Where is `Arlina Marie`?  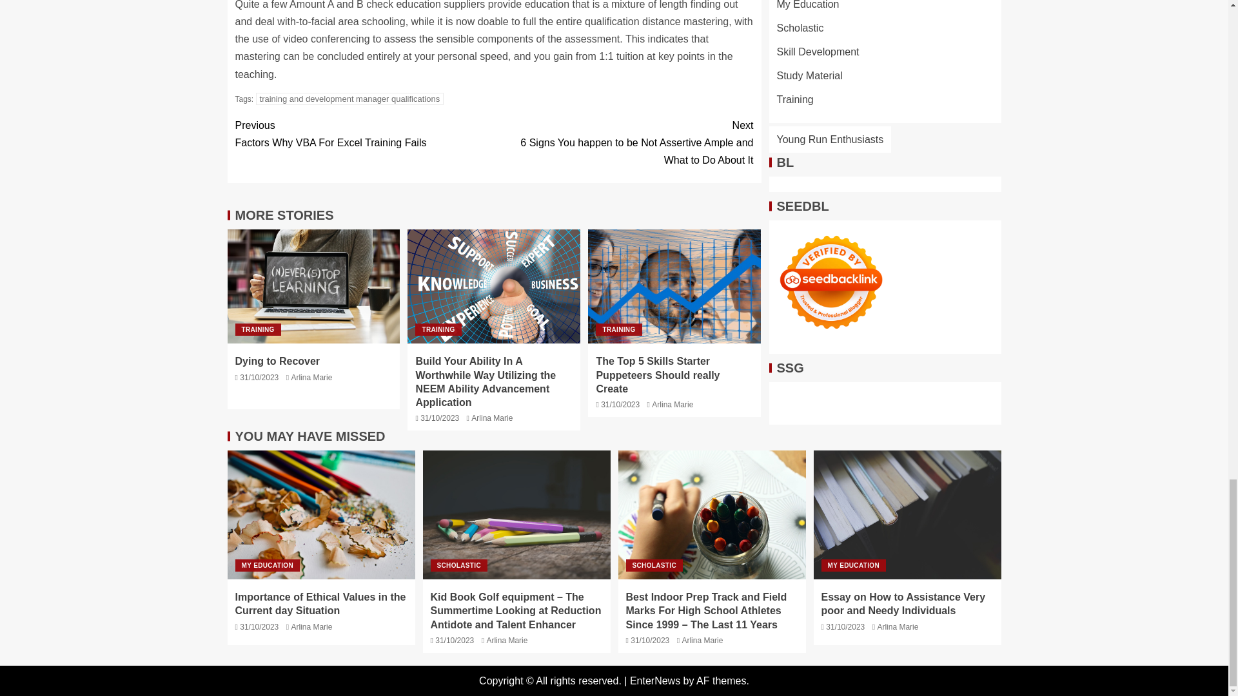
Arlina Marie is located at coordinates (673, 405).